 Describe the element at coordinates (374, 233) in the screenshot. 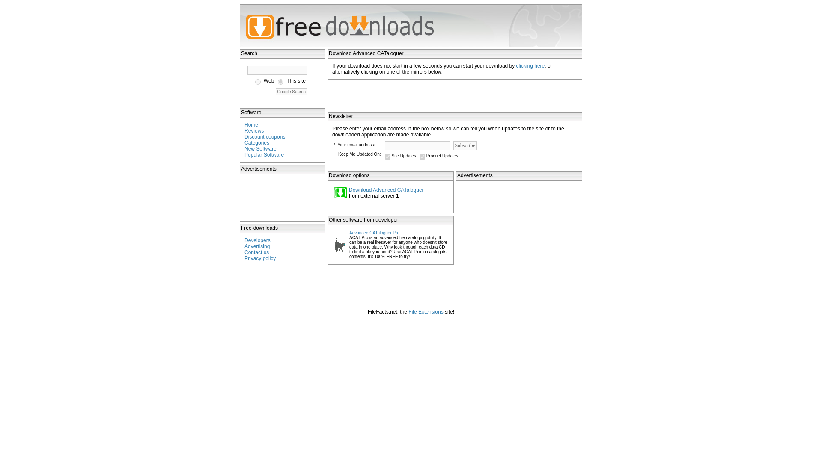

I see `Advanced CATaloguer Pro` at that location.